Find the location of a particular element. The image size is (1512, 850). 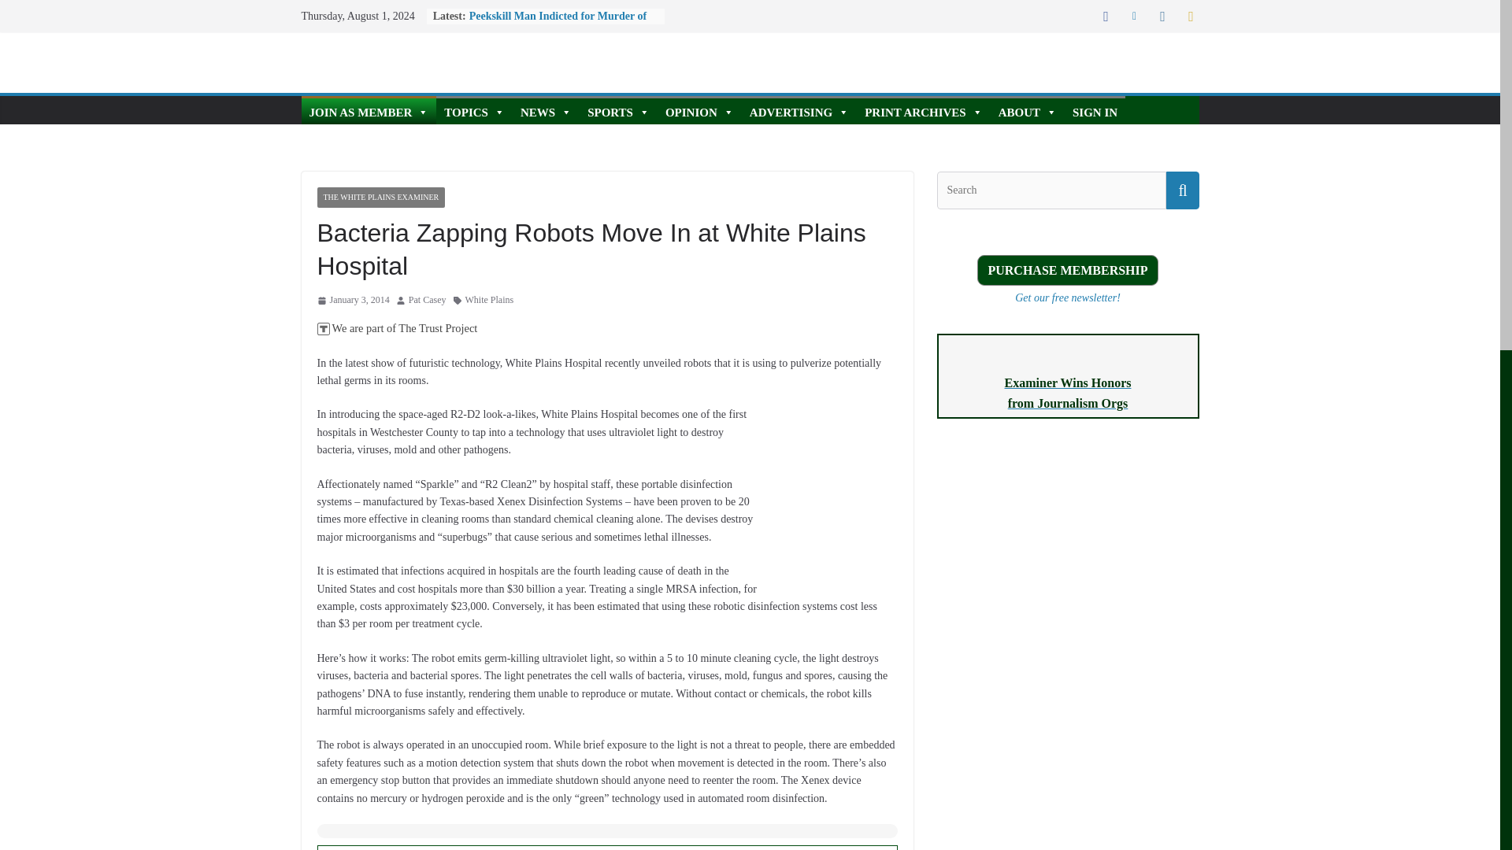

TOPICS is located at coordinates (474, 110).